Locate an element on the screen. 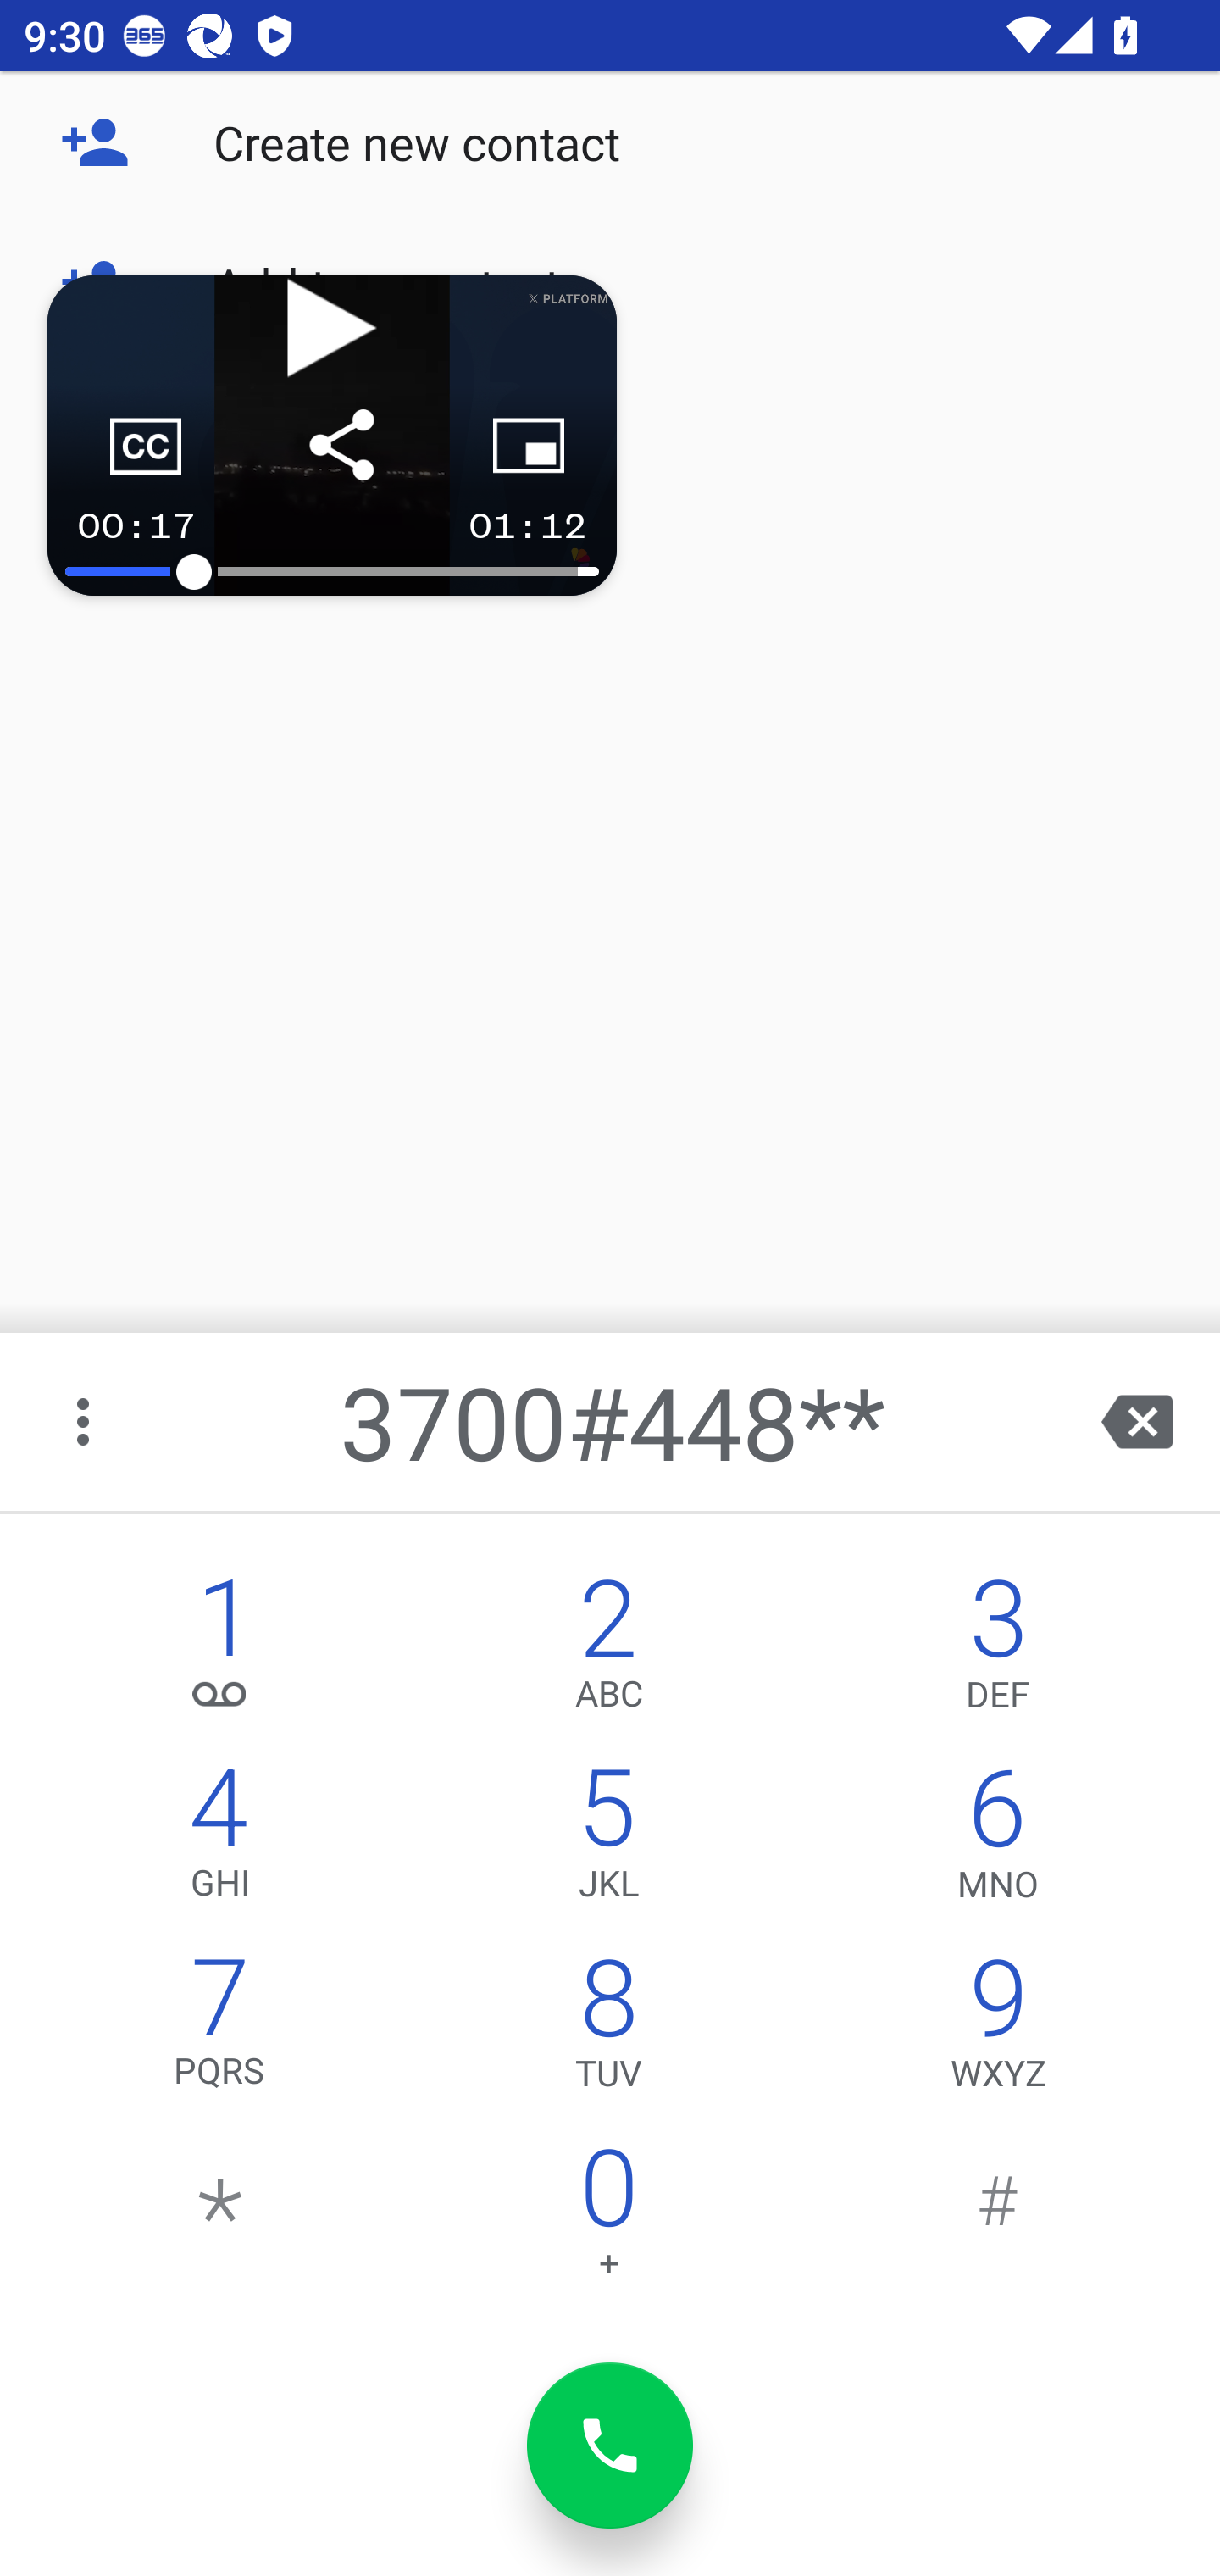  3700#448** is located at coordinates (613, 1422).